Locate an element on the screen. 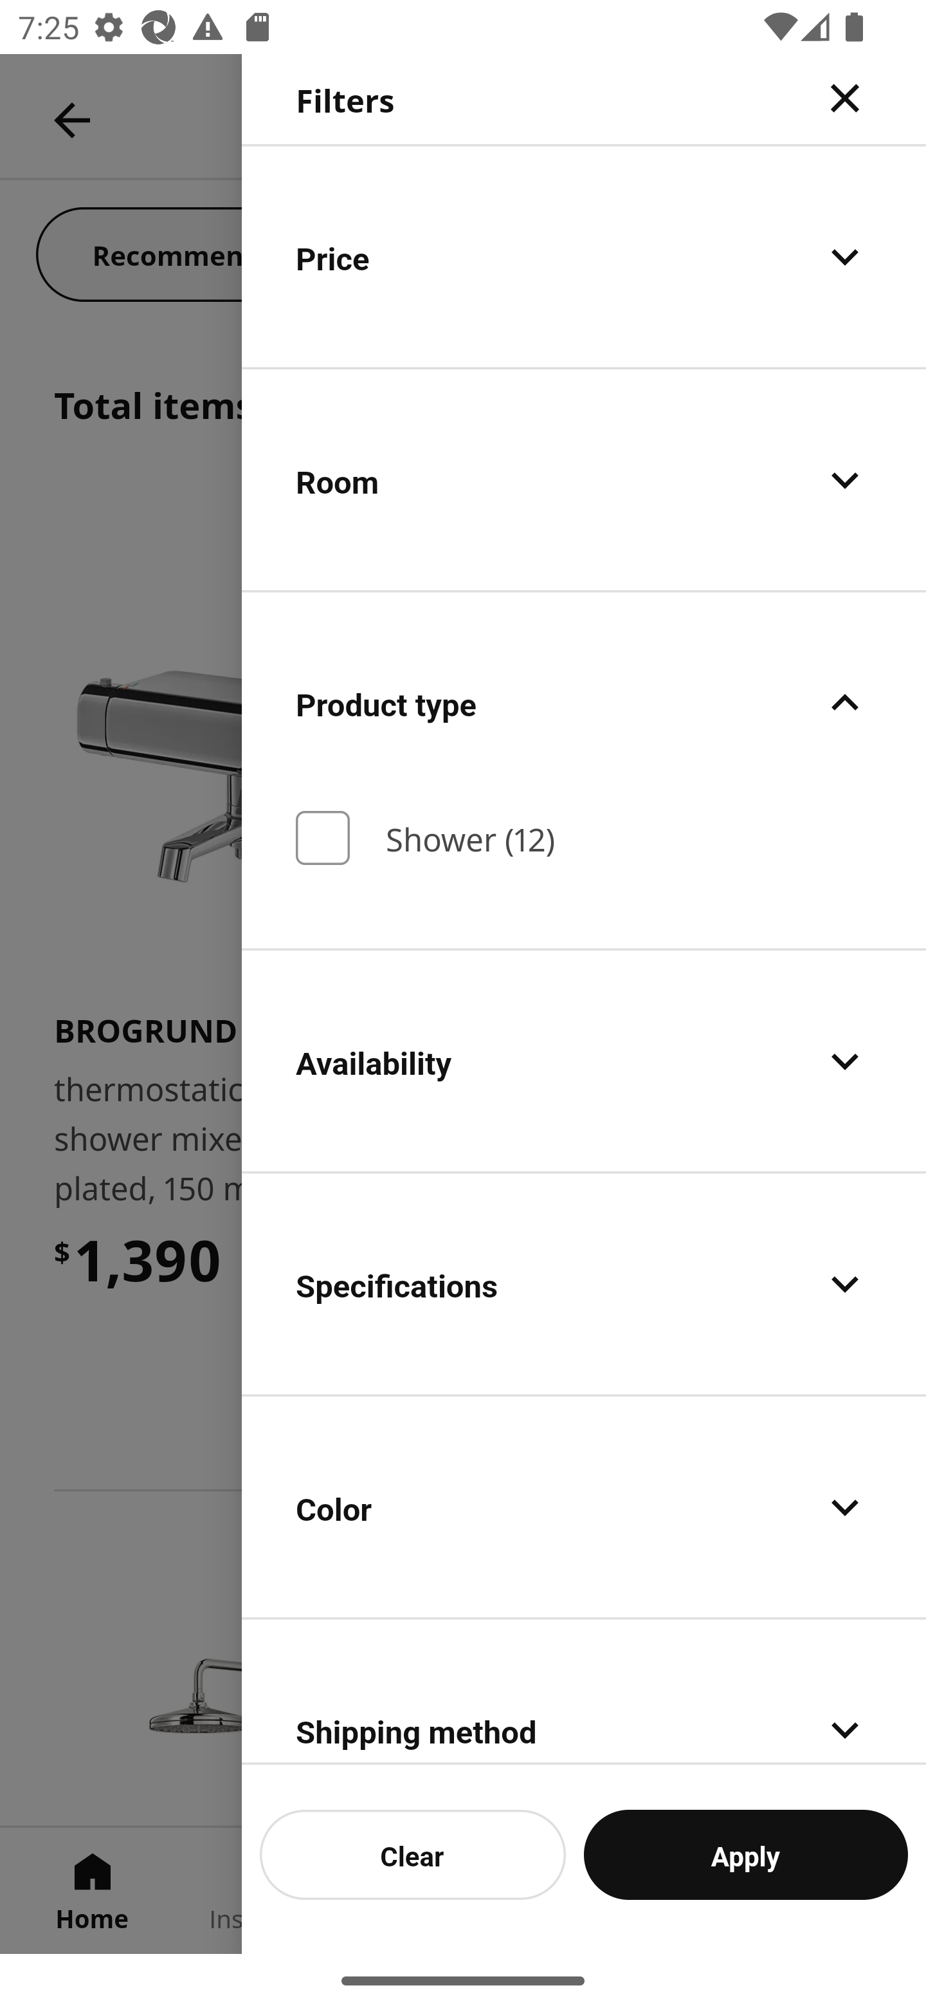  Color is located at coordinates (584, 1507).